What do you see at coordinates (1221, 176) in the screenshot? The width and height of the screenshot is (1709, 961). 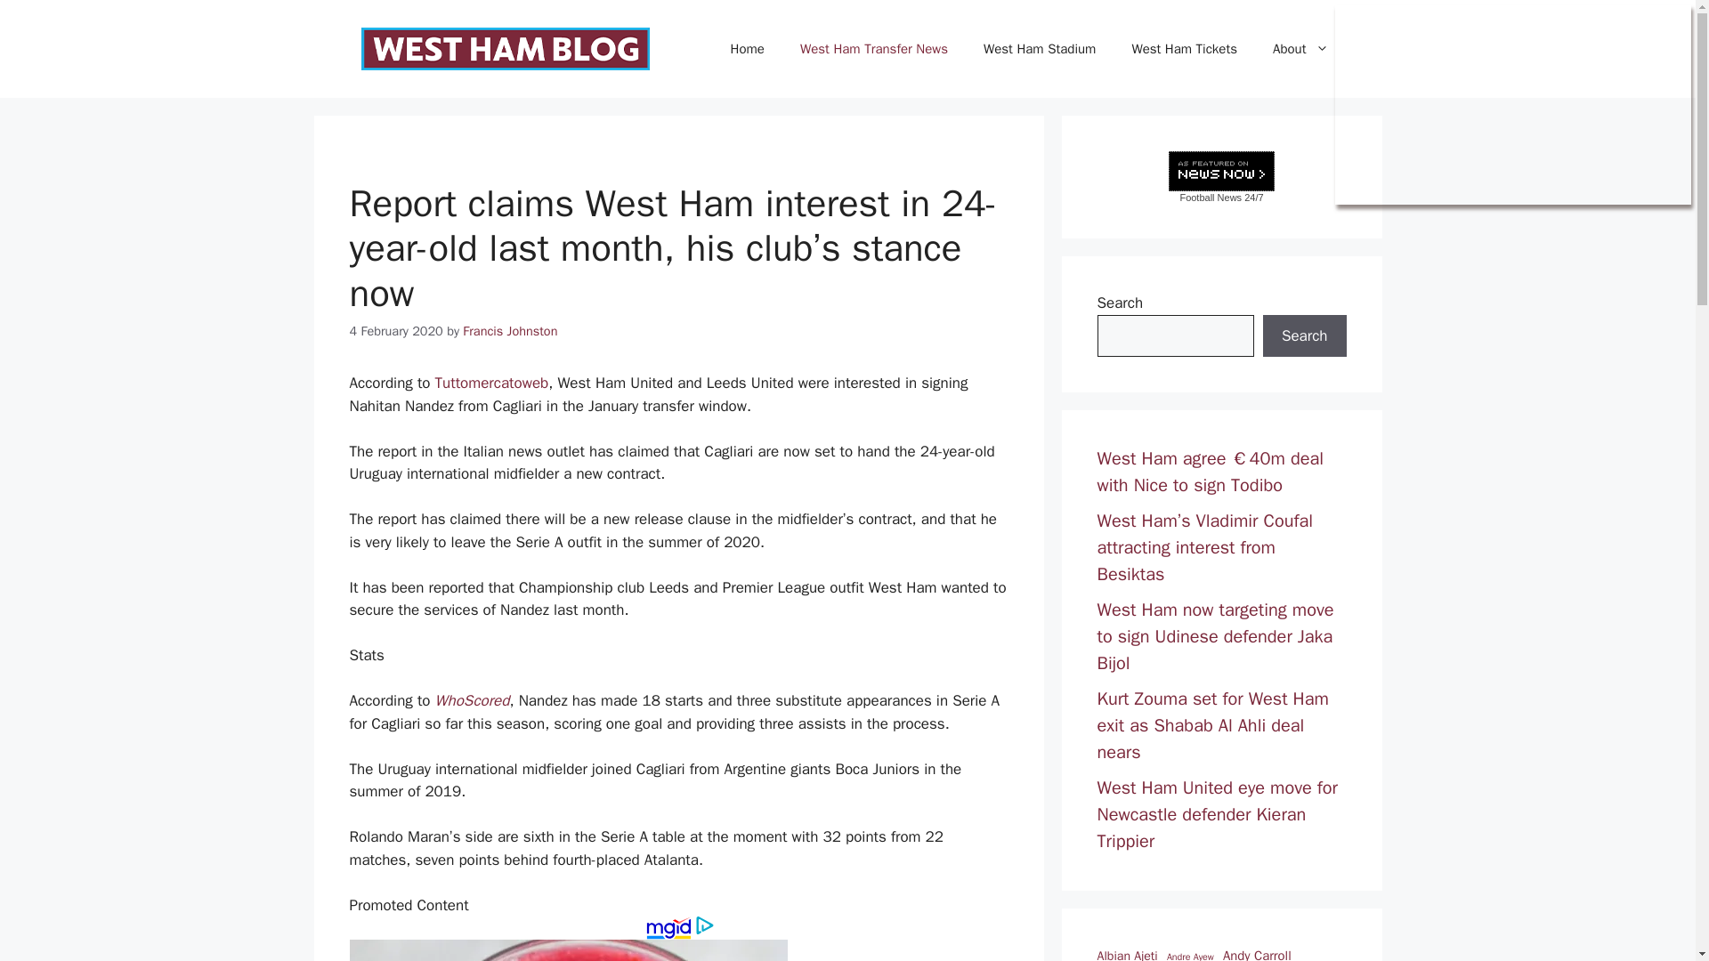 I see `Click here for more Football news from NewsNow` at bounding box center [1221, 176].